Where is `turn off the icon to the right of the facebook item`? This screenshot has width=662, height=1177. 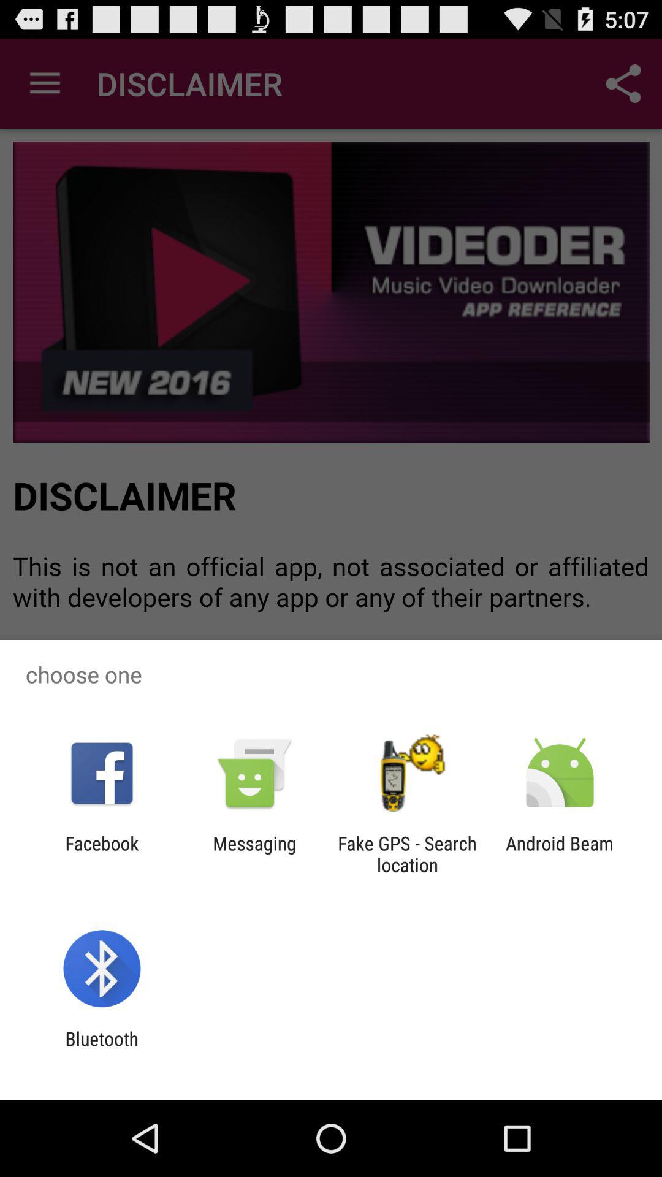 turn off the icon to the right of the facebook item is located at coordinates (254, 854).